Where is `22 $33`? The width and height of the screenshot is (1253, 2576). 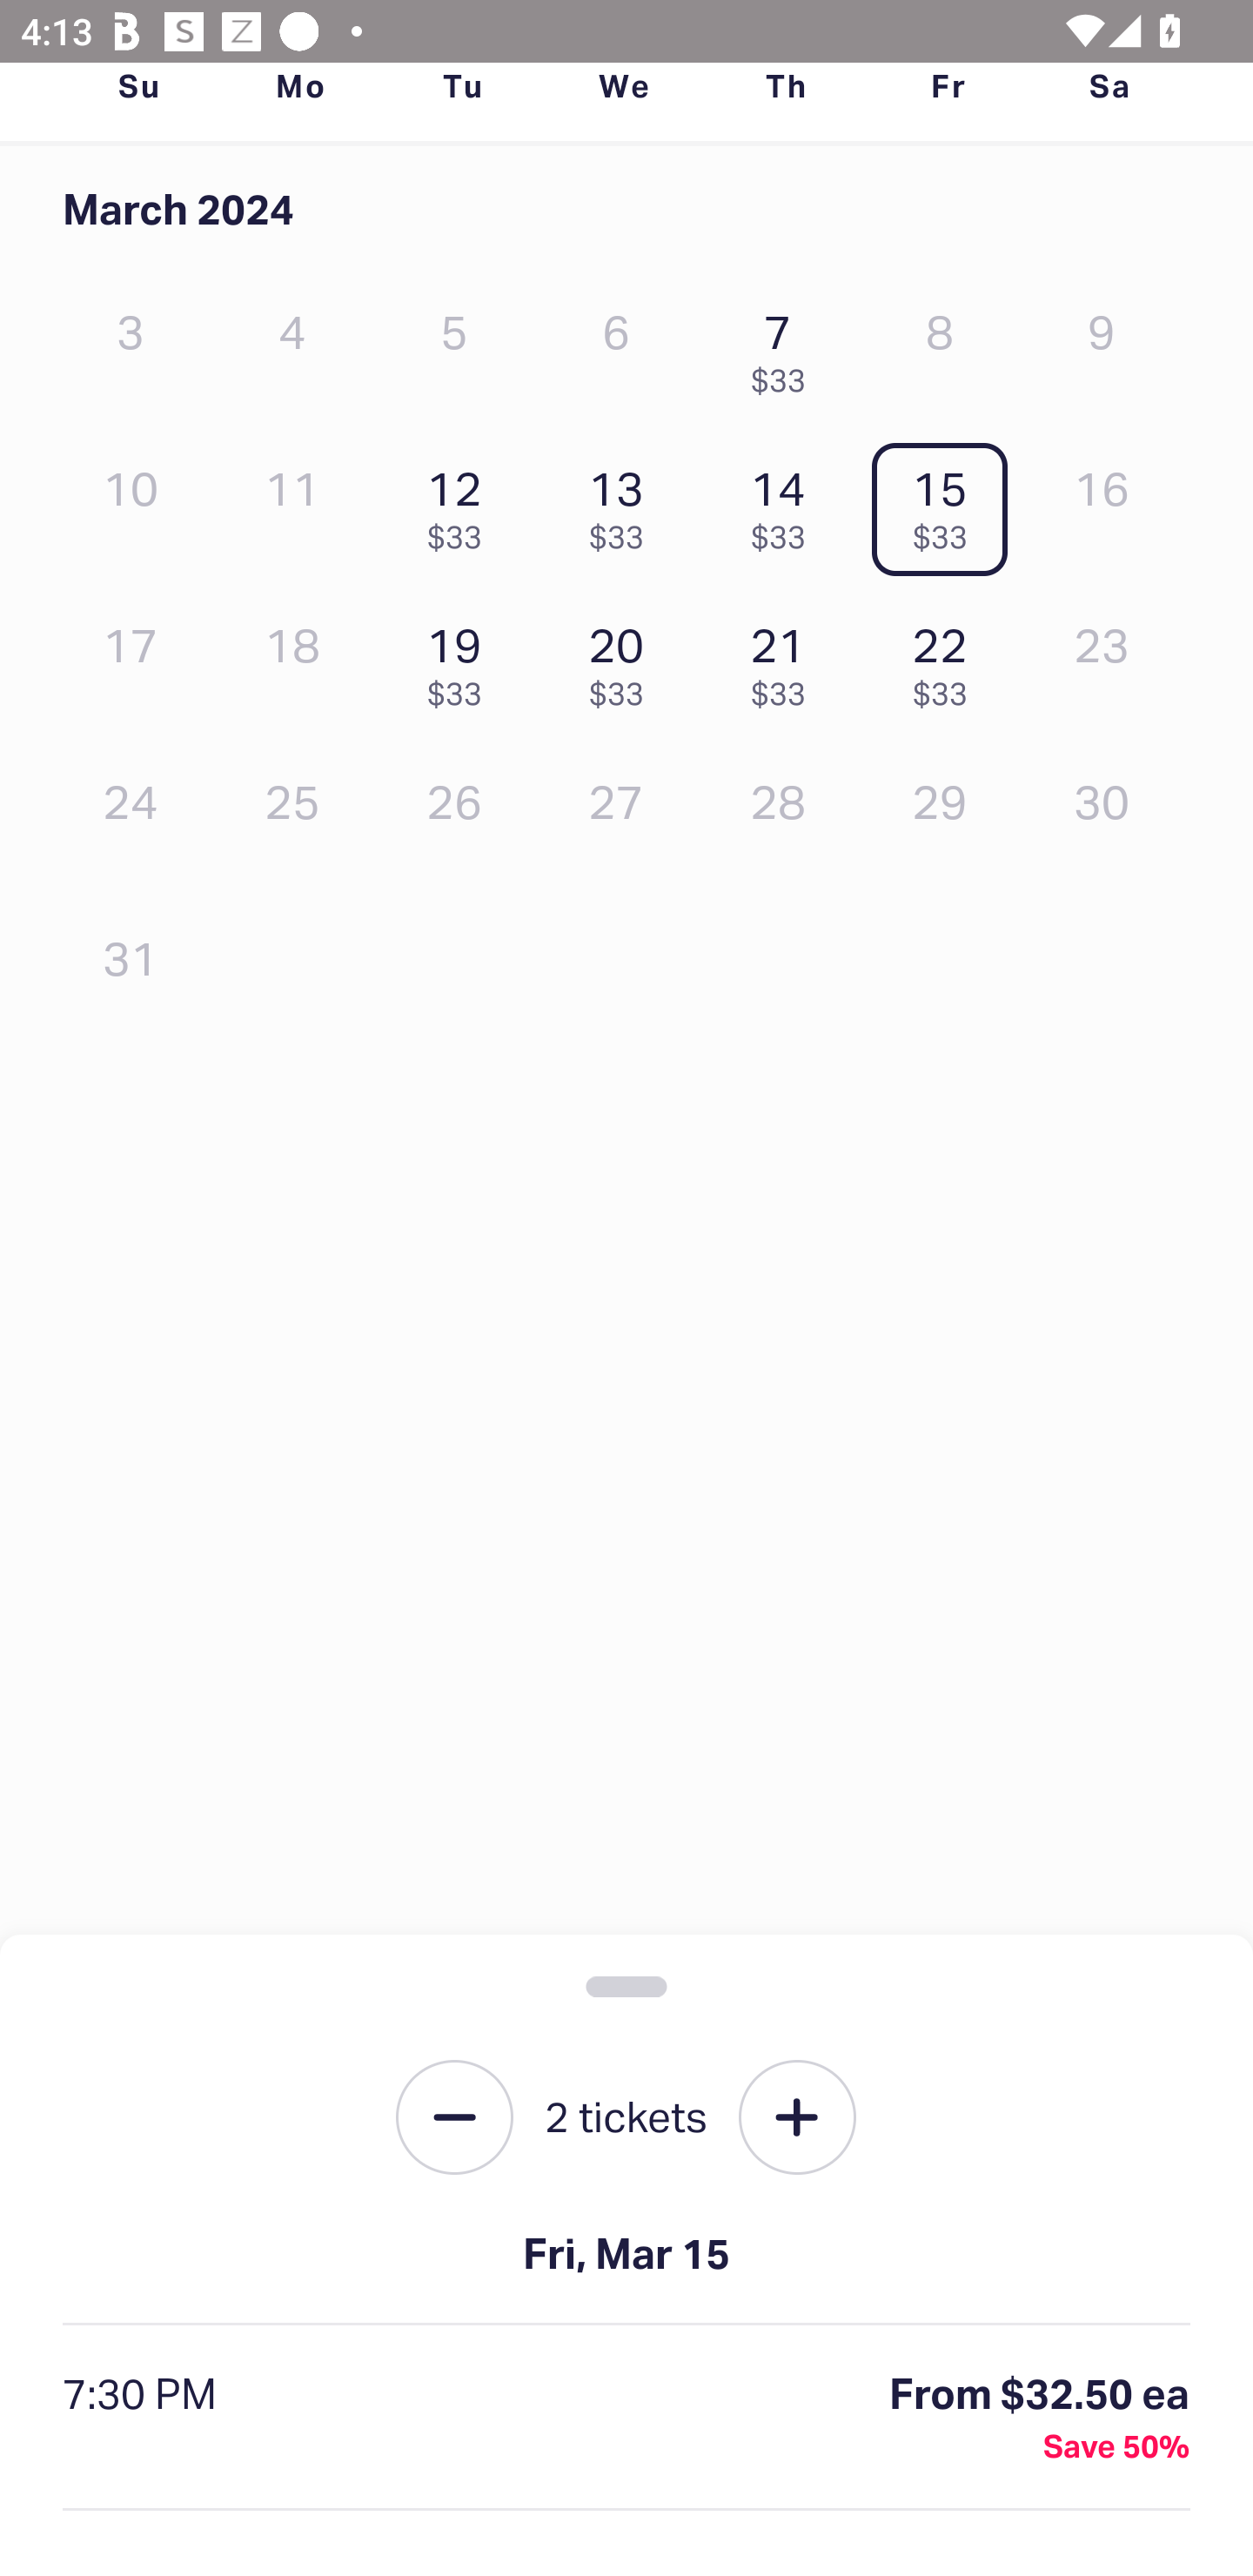
22 $33 is located at coordinates (948, 659).